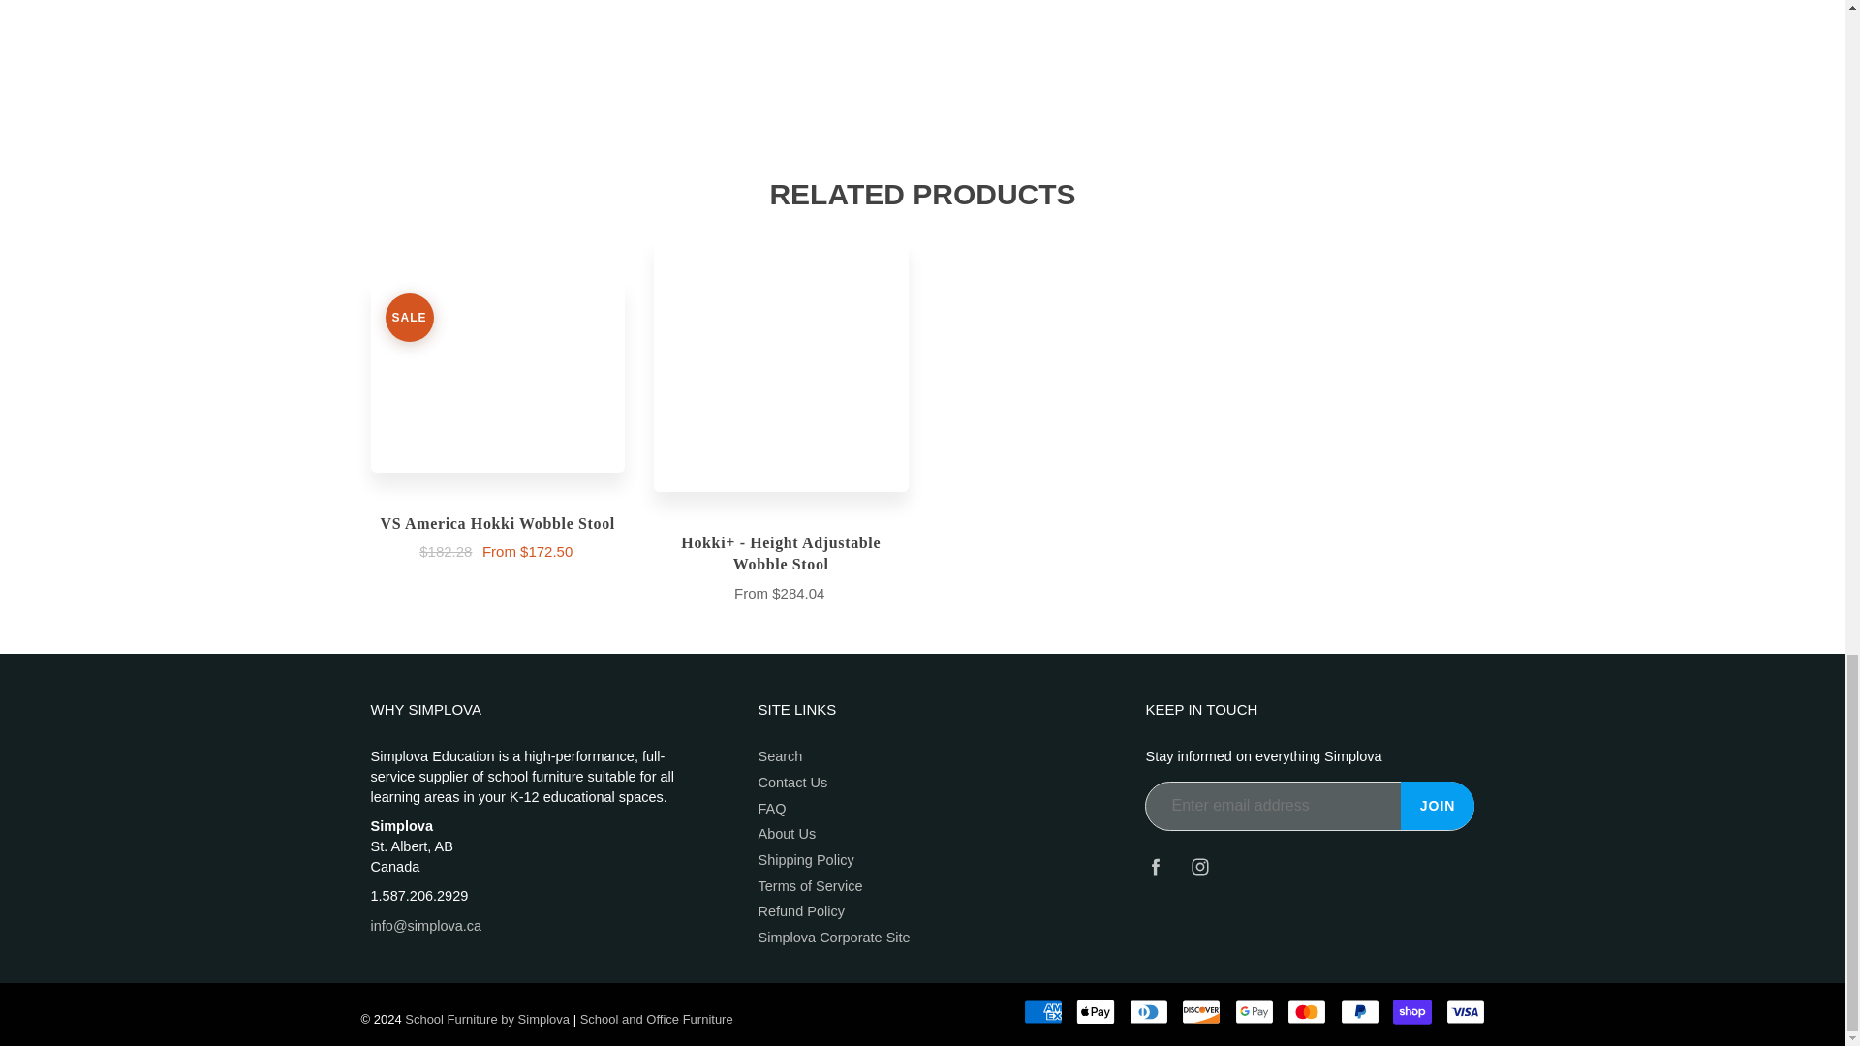  What do you see at coordinates (1360, 1011) in the screenshot?
I see `PayPal` at bounding box center [1360, 1011].